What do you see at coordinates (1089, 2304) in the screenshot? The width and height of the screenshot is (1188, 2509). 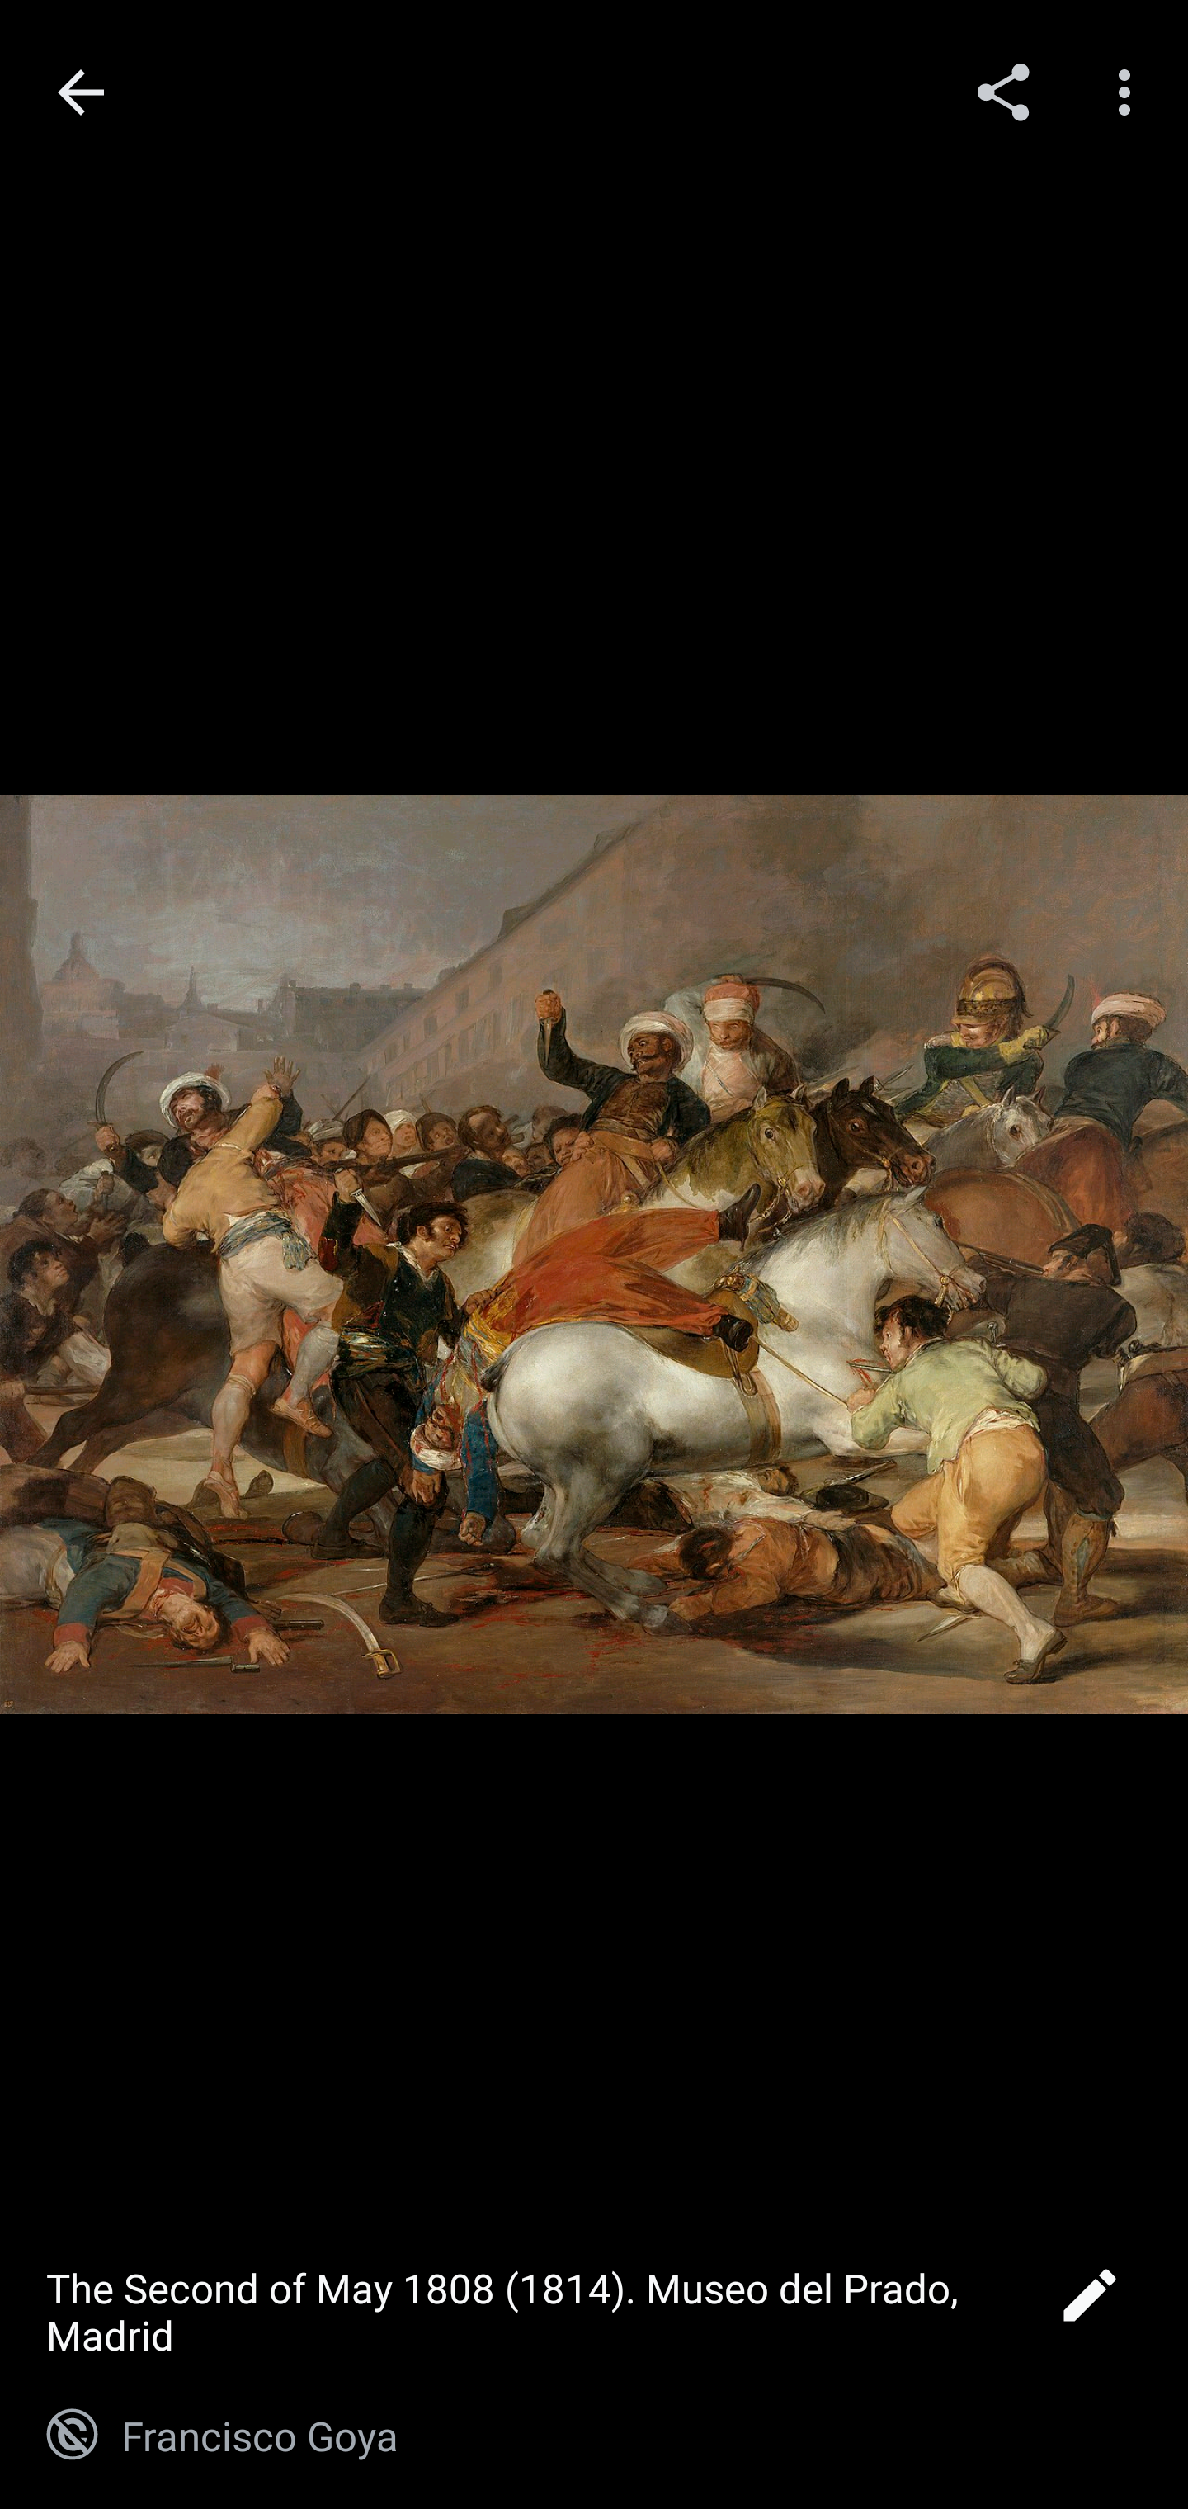 I see `Edit image caption` at bounding box center [1089, 2304].